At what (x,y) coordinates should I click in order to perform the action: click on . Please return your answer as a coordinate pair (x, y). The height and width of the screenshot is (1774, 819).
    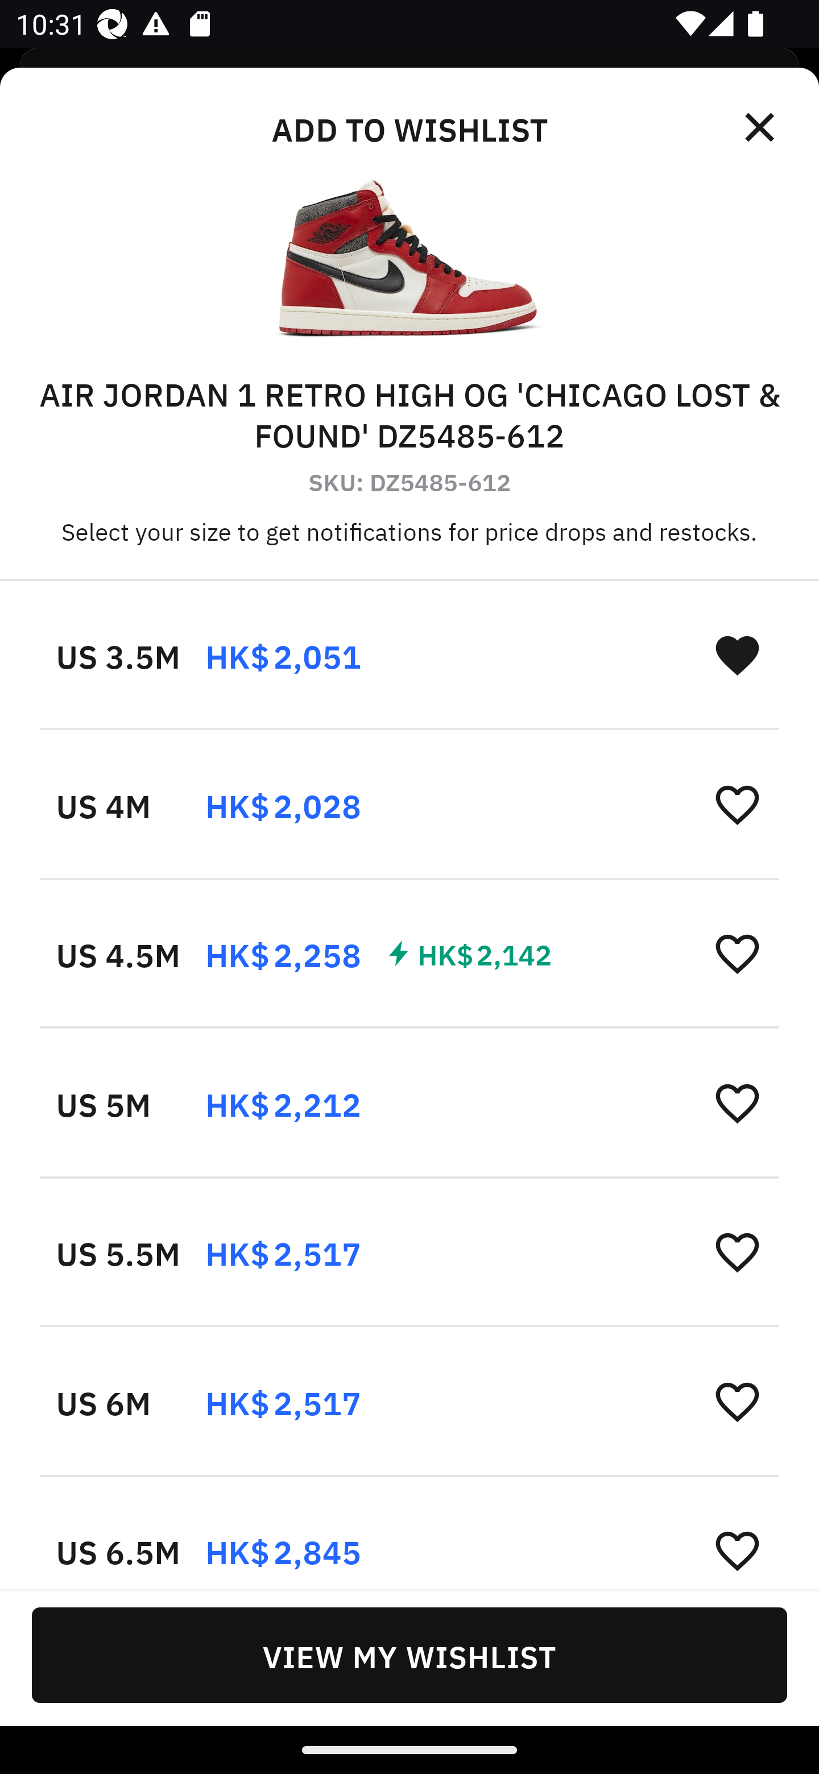
    Looking at the image, I should click on (761, 127).